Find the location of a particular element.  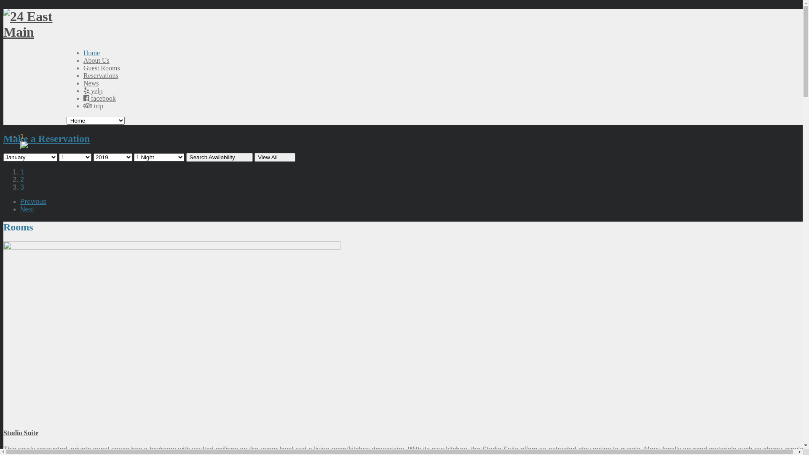

Home is located at coordinates (92, 53).